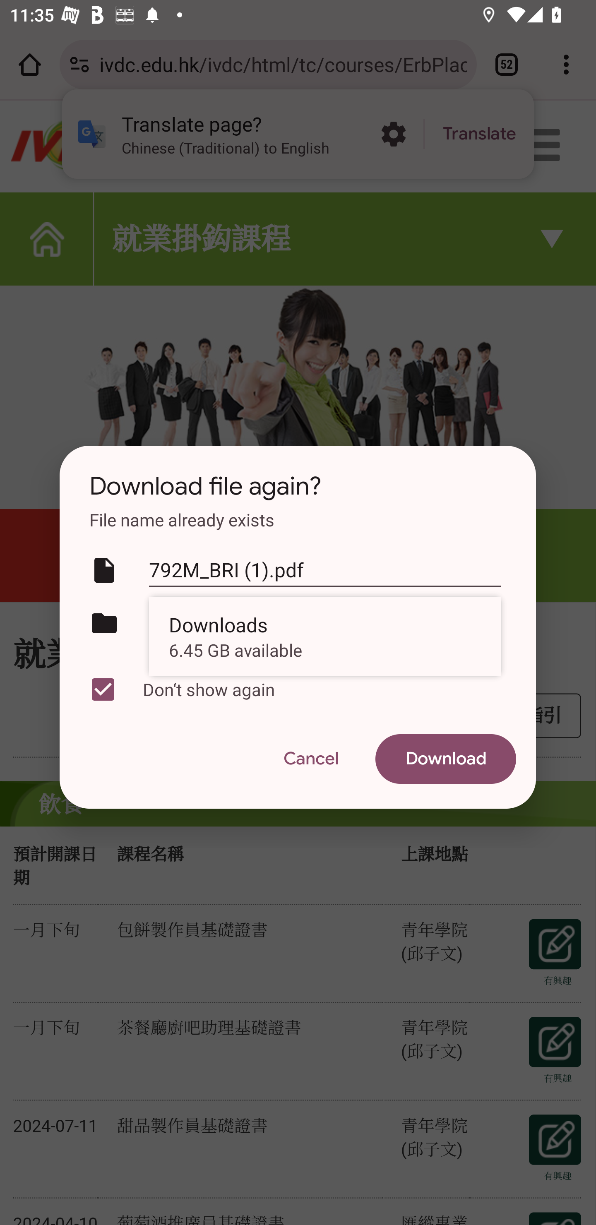 This screenshot has width=596, height=1225. Describe the element at coordinates (325, 636) in the screenshot. I see `Downloads 6.45 GB available` at that location.